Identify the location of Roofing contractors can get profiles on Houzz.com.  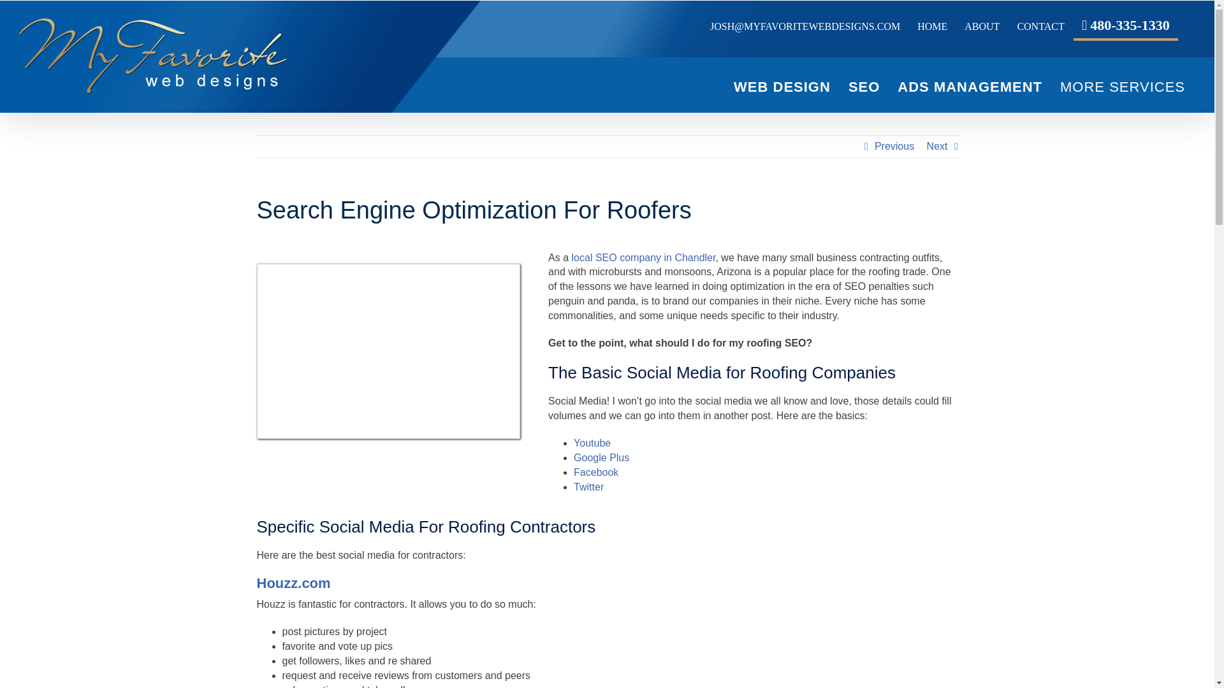
(293, 582).